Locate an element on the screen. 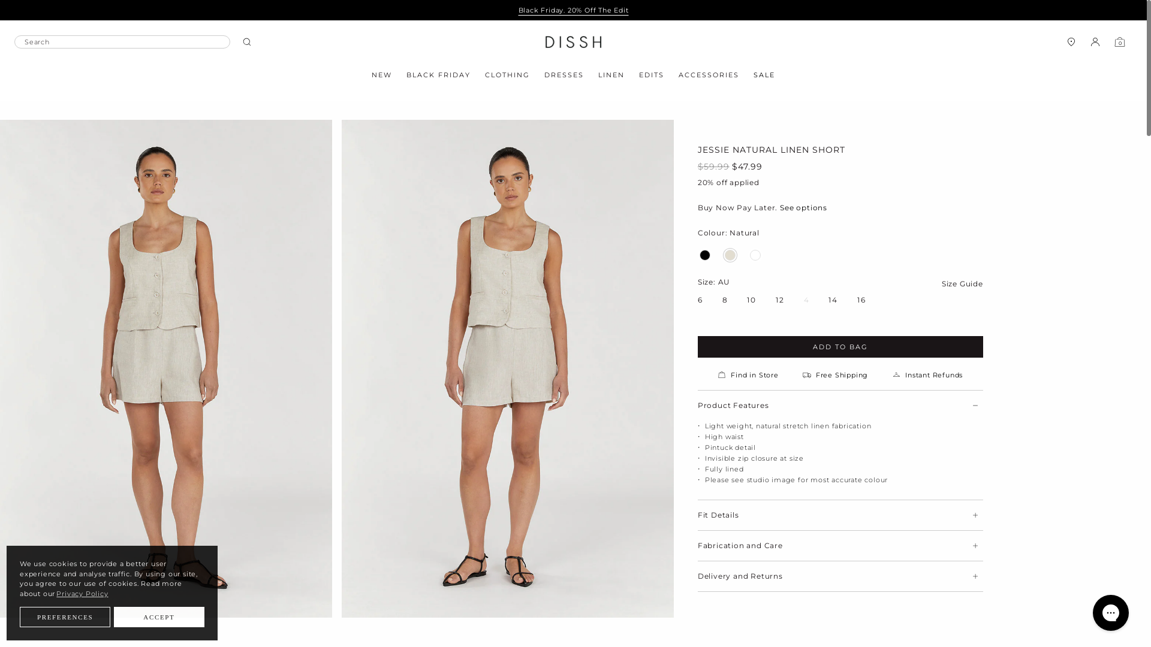 The image size is (1151, 647). Privacy Policy is located at coordinates (83, 594).